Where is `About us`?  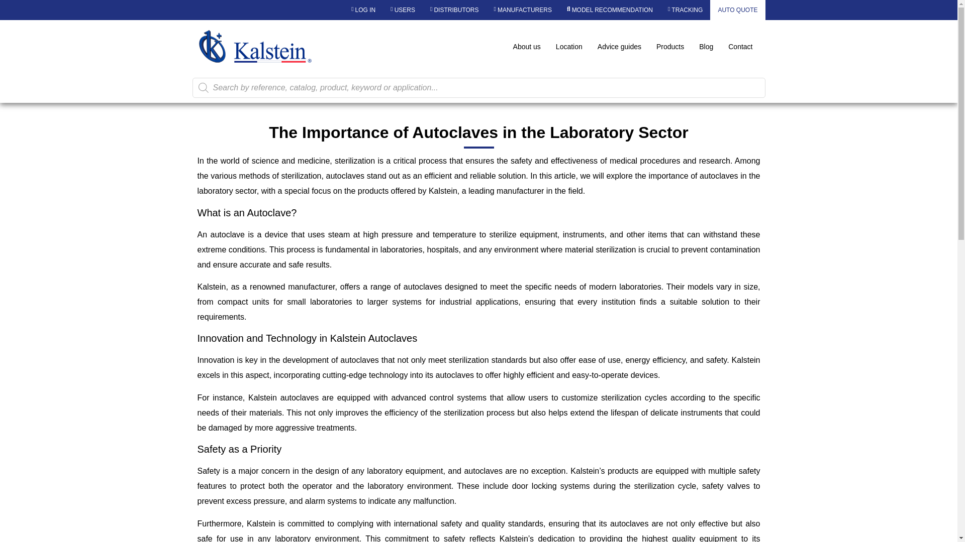
About us is located at coordinates (527, 46).